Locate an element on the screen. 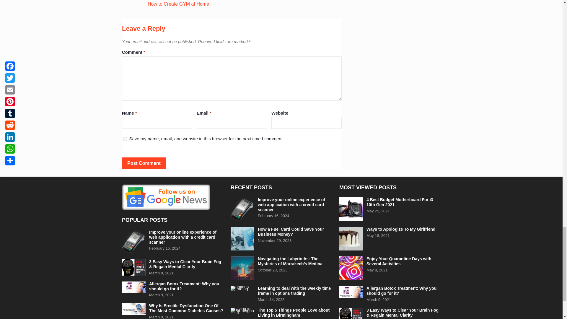 The width and height of the screenshot is (567, 319). Post Comment is located at coordinates (144, 163).